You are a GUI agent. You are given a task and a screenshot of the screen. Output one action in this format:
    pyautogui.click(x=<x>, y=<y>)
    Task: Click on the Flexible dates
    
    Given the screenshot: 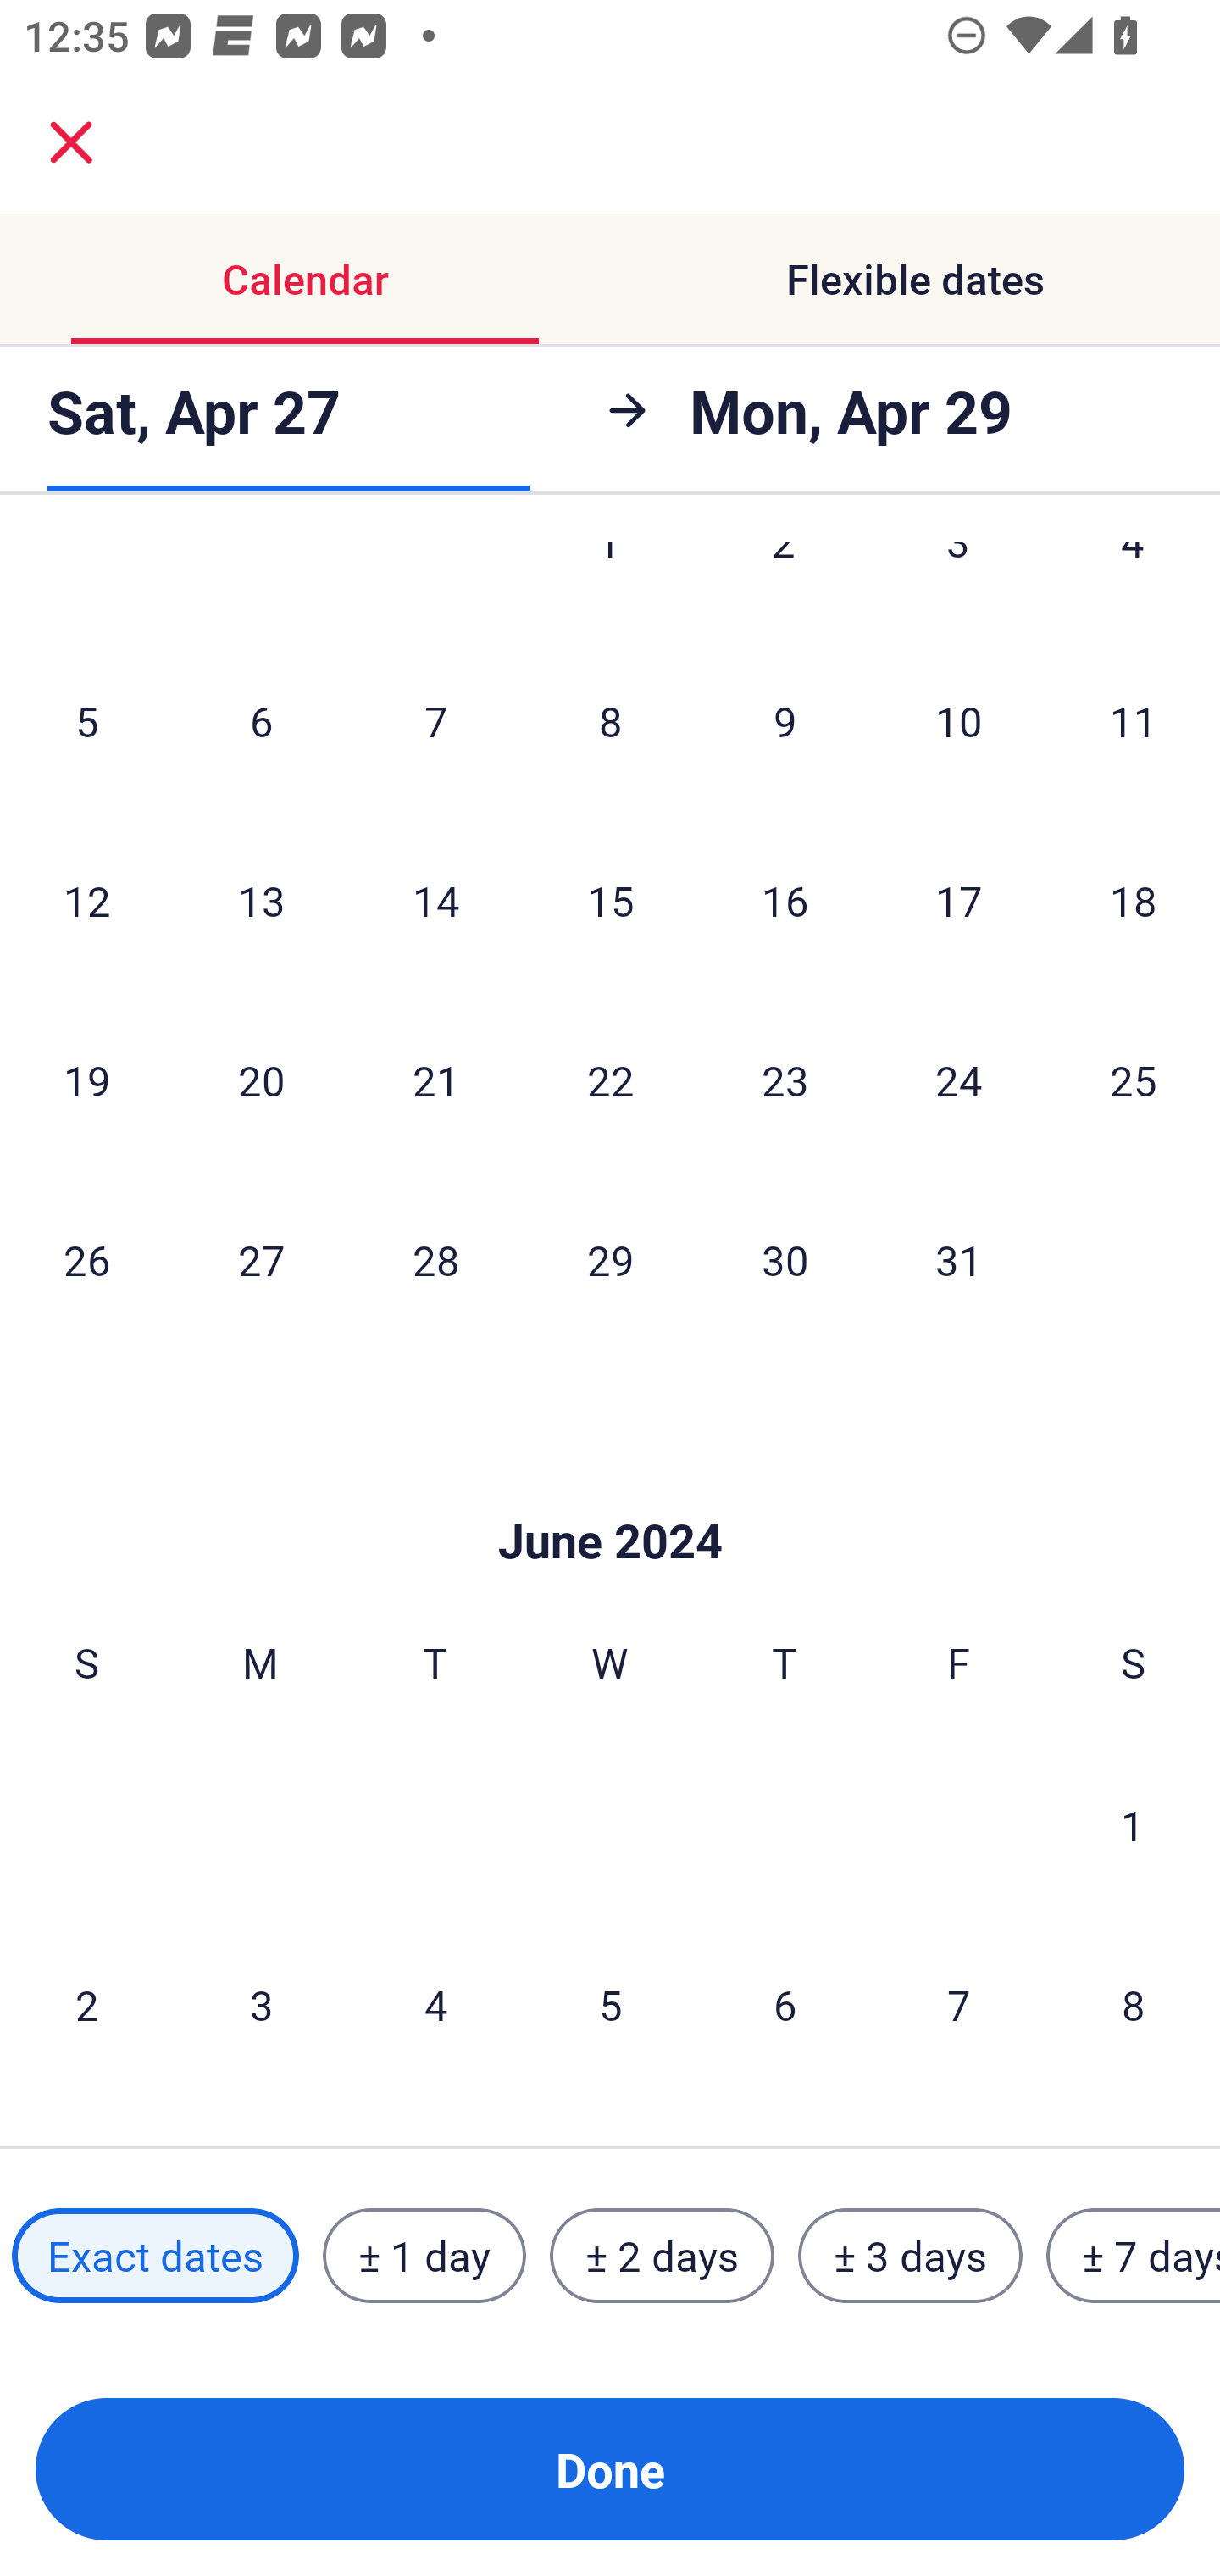 What is the action you would take?
    pyautogui.click(x=915, y=280)
    